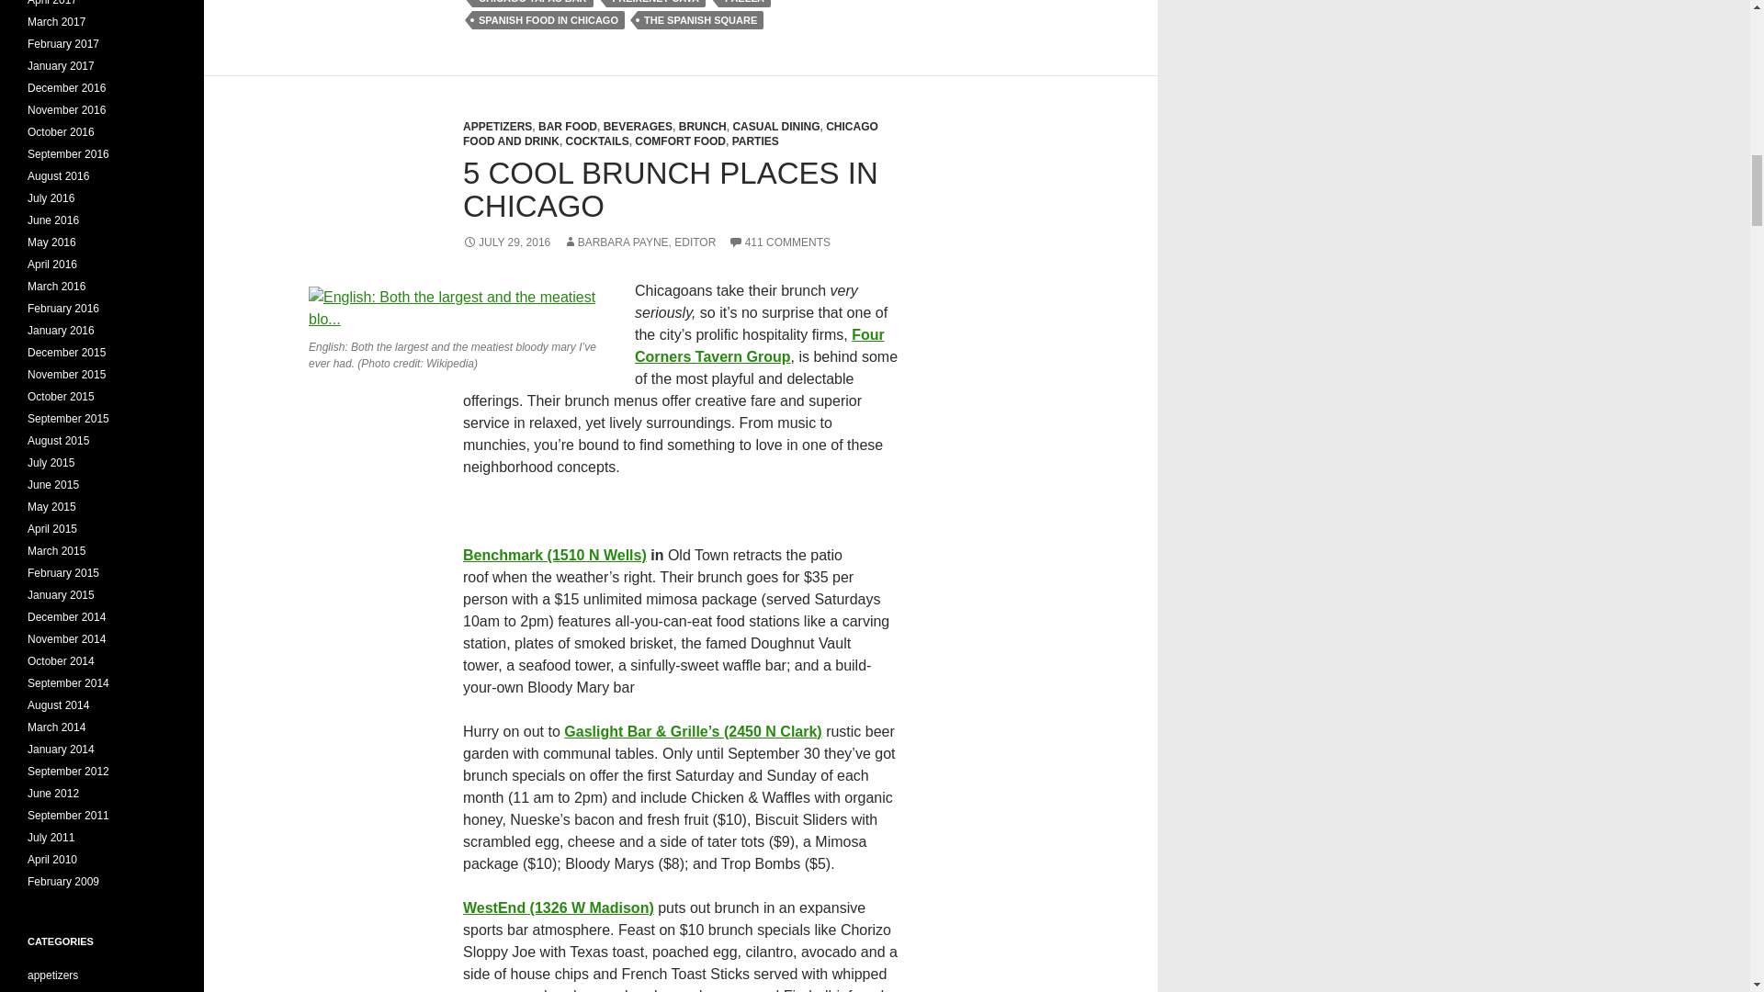 The width and height of the screenshot is (1764, 992). I want to click on APPETIZERS, so click(497, 126).